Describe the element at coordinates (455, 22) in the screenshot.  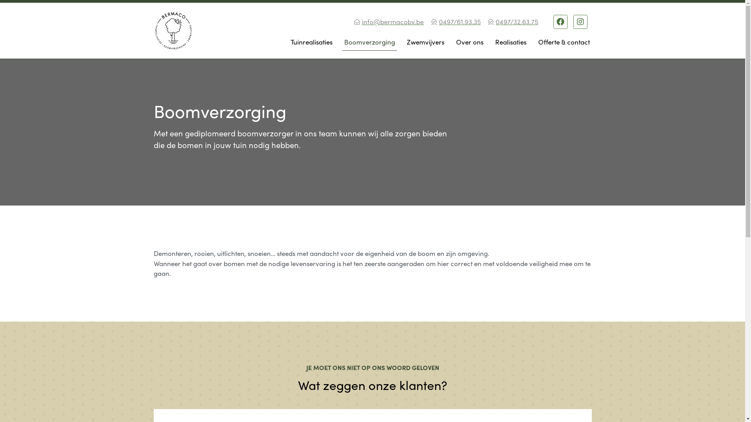
I see `0497/61.93.35` at that location.